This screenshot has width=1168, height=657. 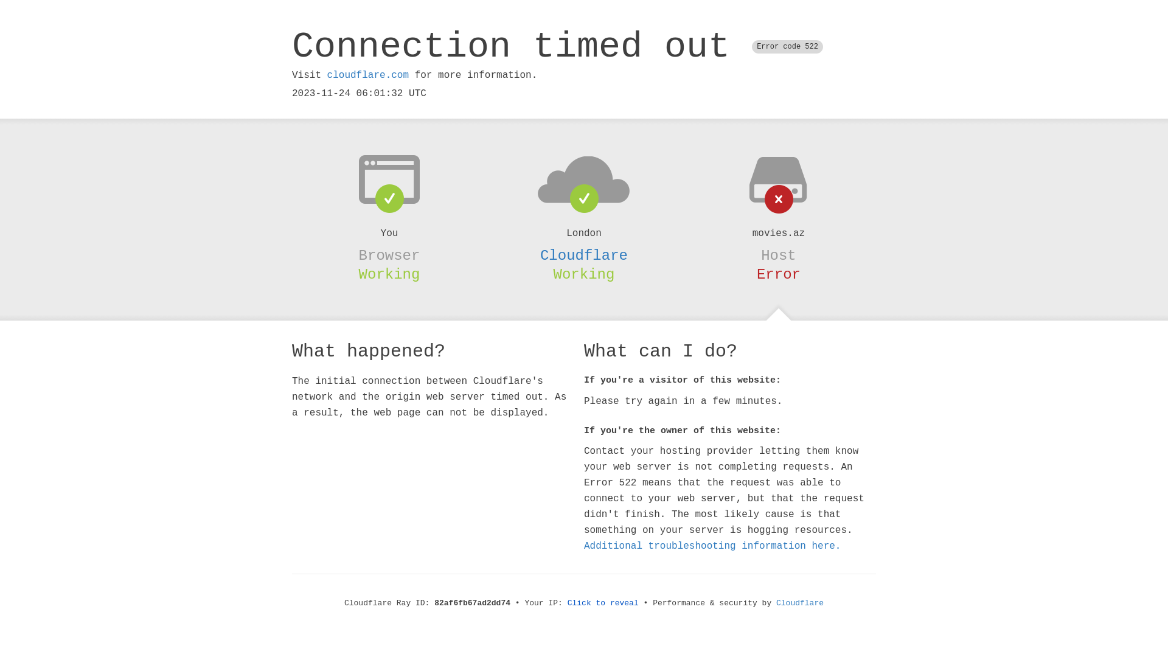 What do you see at coordinates (368, 75) in the screenshot?
I see `cloudflare.com` at bounding box center [368, 75].